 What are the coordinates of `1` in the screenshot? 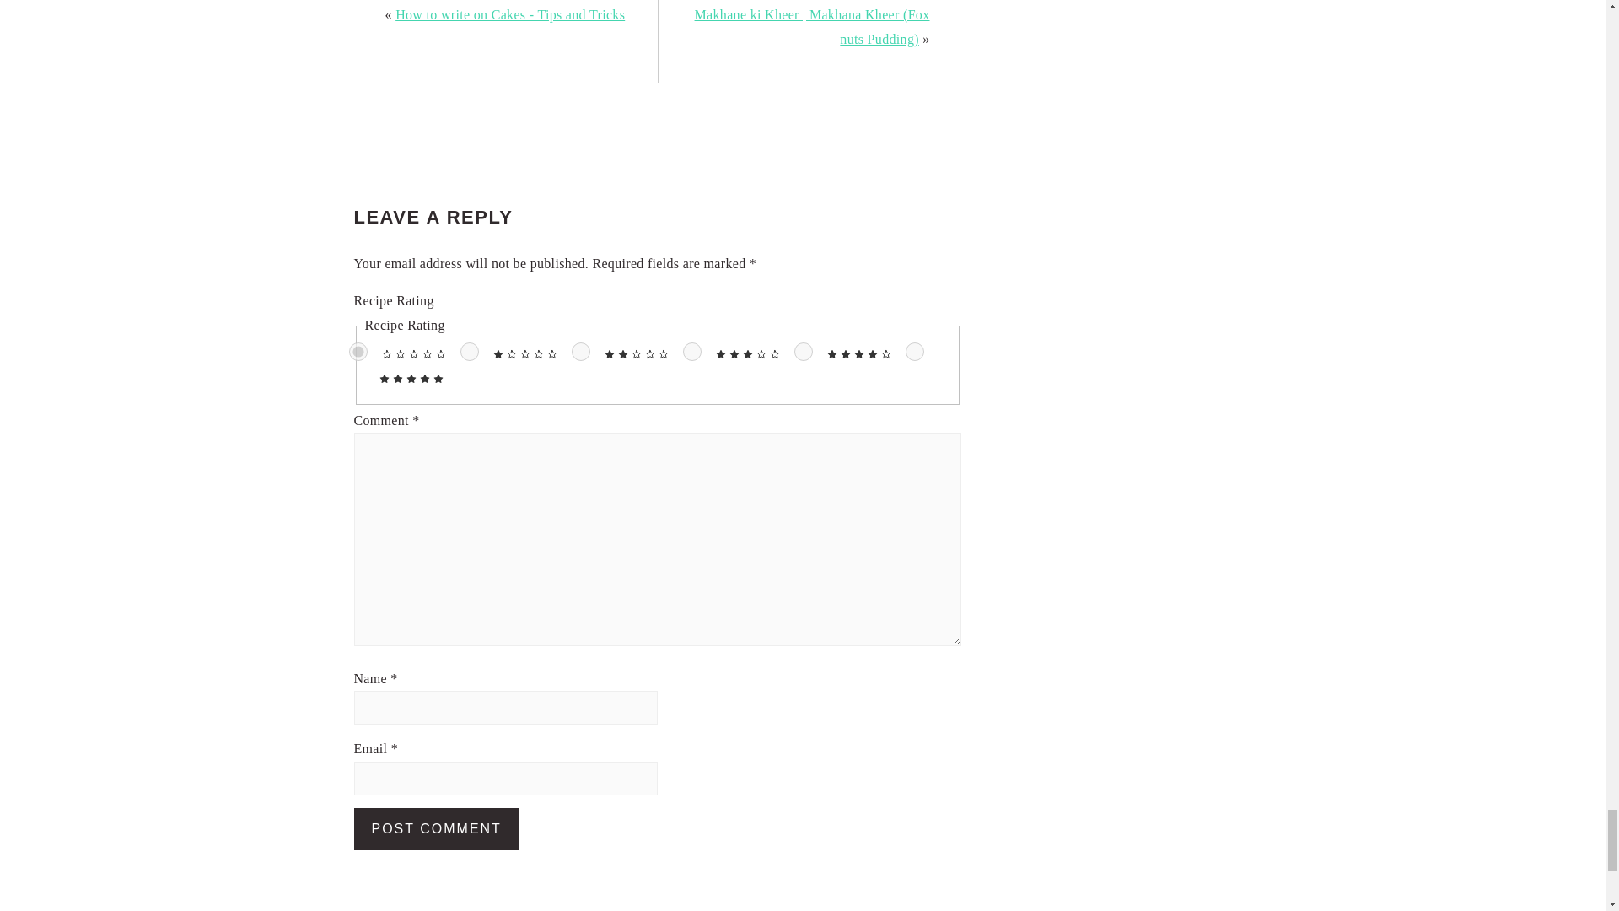 It's located at (469, 351).